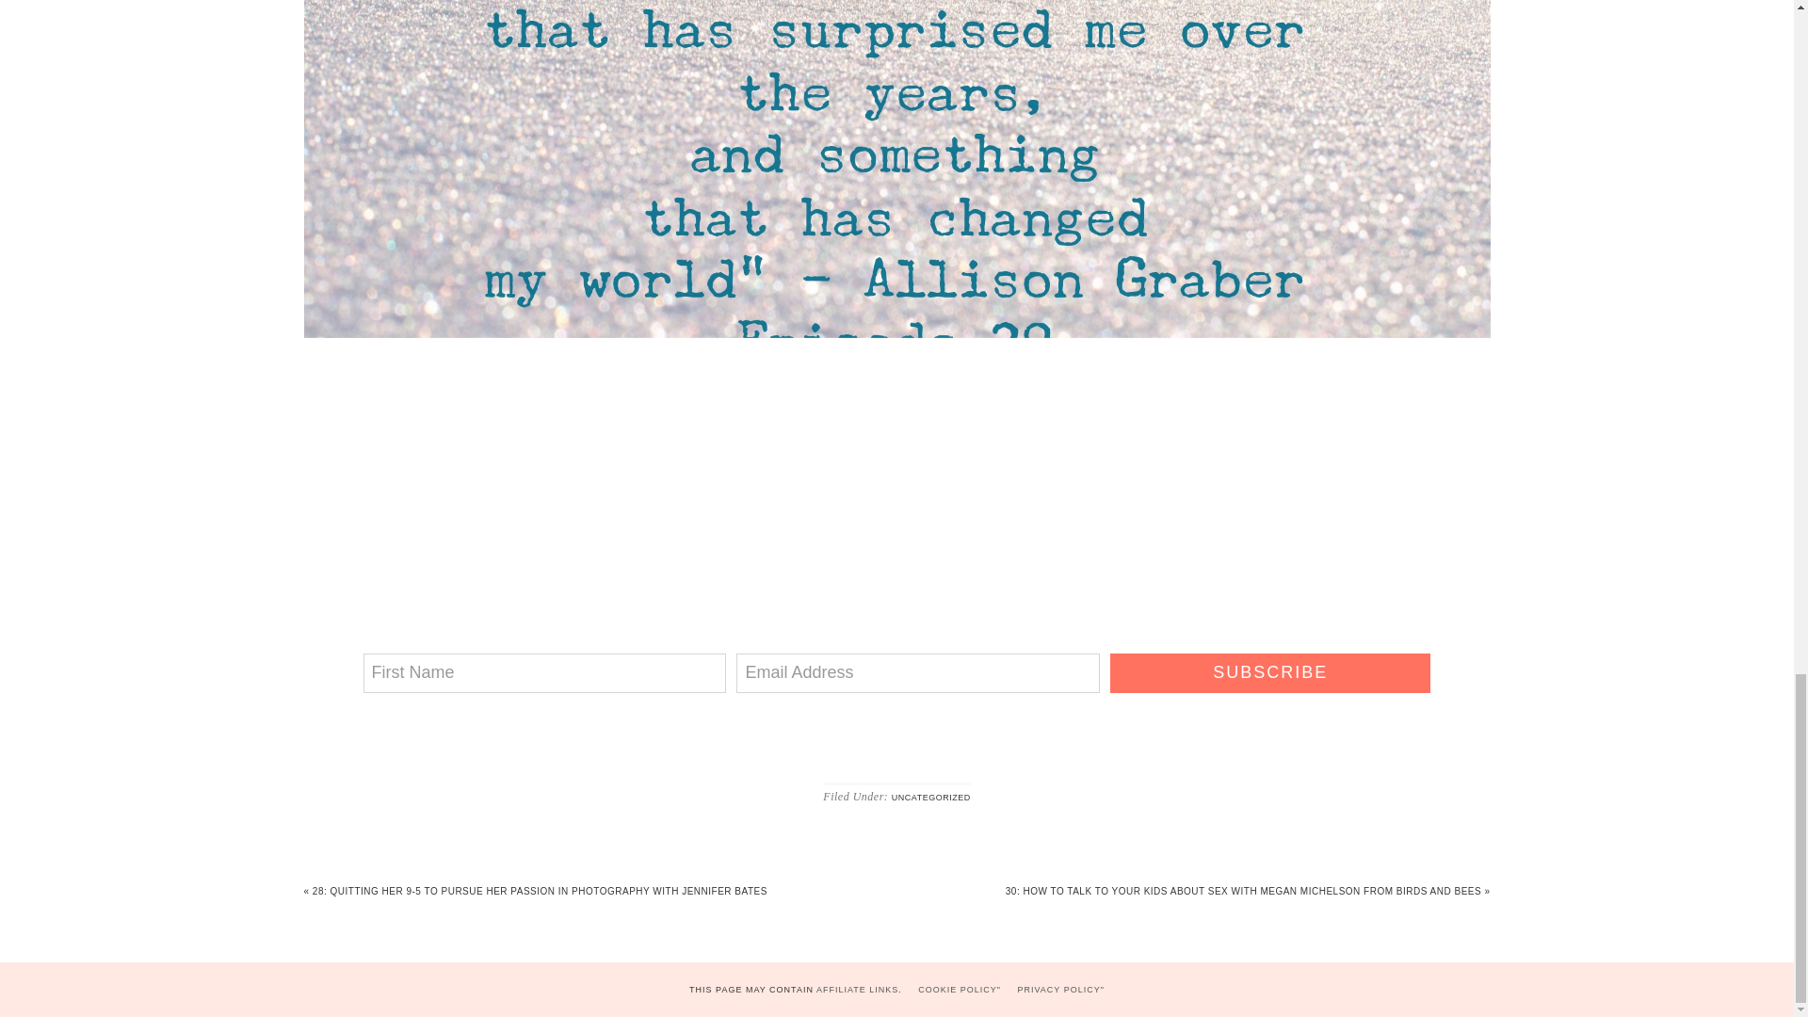  What do you see at coordinates (1060, 990) in the screenshot?
I see `PRIVACY POLICY"` at bounding box center [1060, 990].